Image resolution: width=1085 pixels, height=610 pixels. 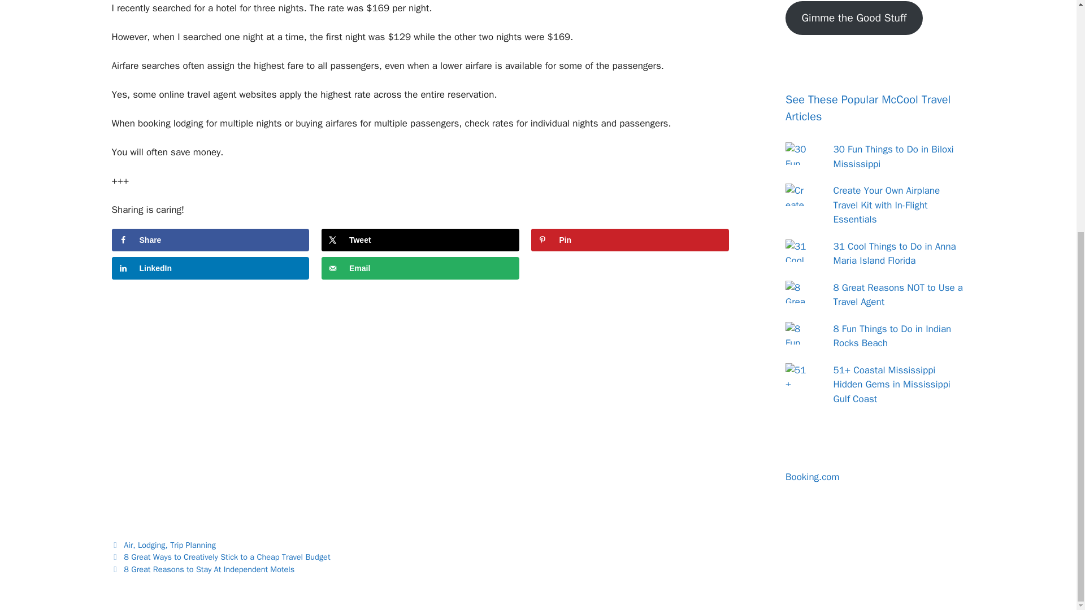 I want to click on Share on LinkedIn, so click(x=210, y=268).